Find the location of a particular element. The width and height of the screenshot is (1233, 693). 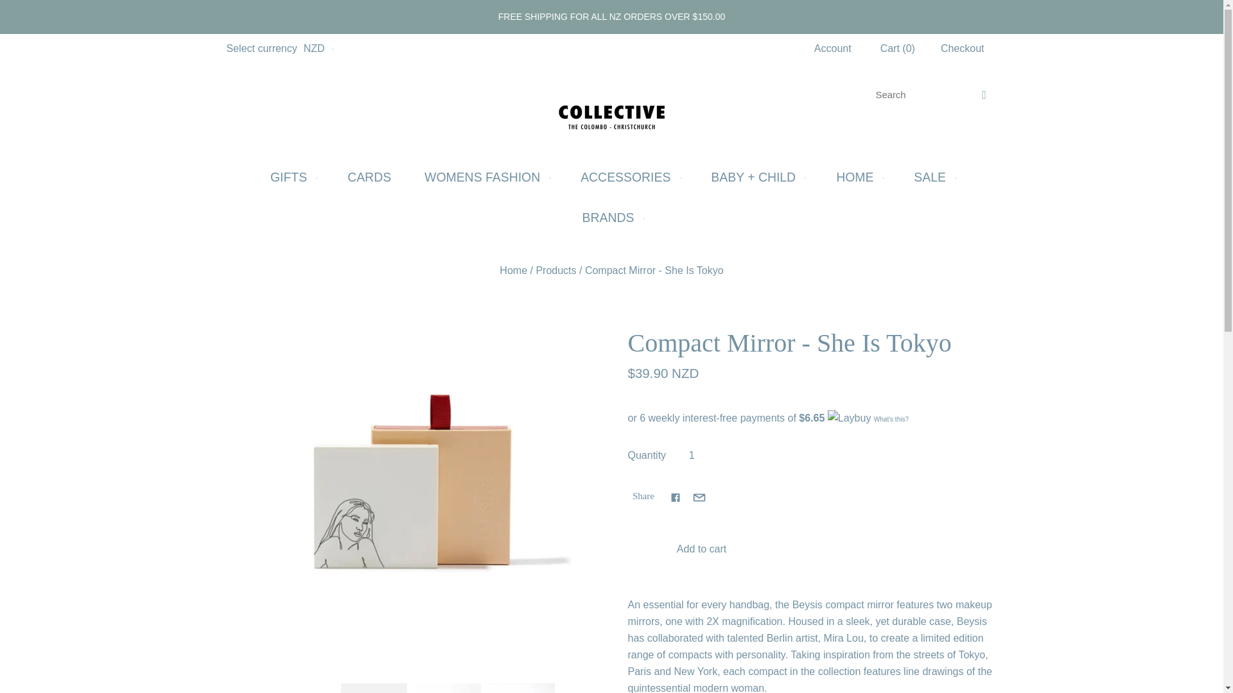

WOMENS FASHION is located at coordinates (485, 177).